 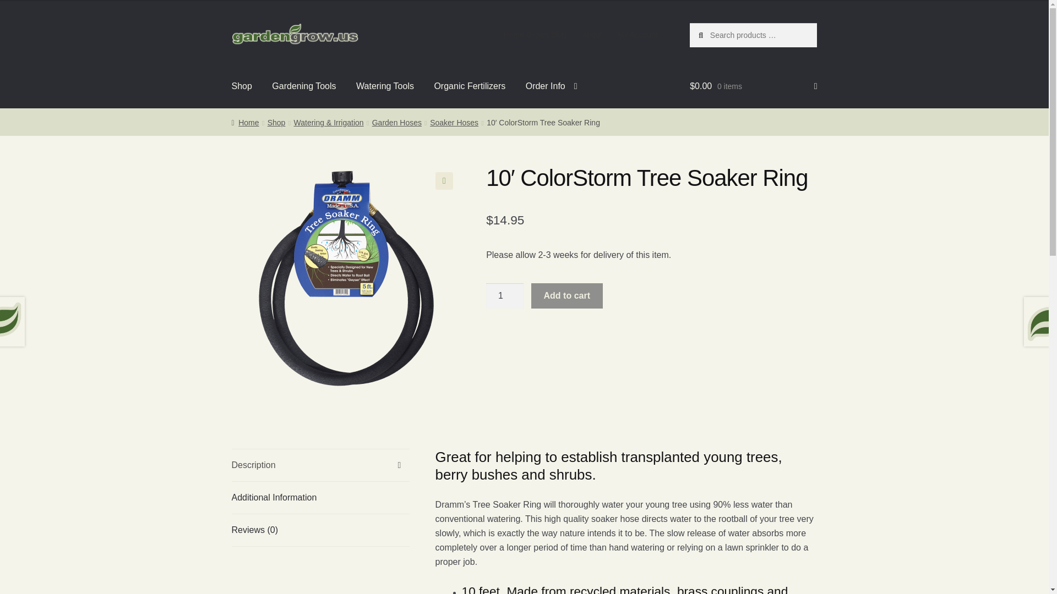 I want to click on View your shopping cart, so click(x=753, y=86).